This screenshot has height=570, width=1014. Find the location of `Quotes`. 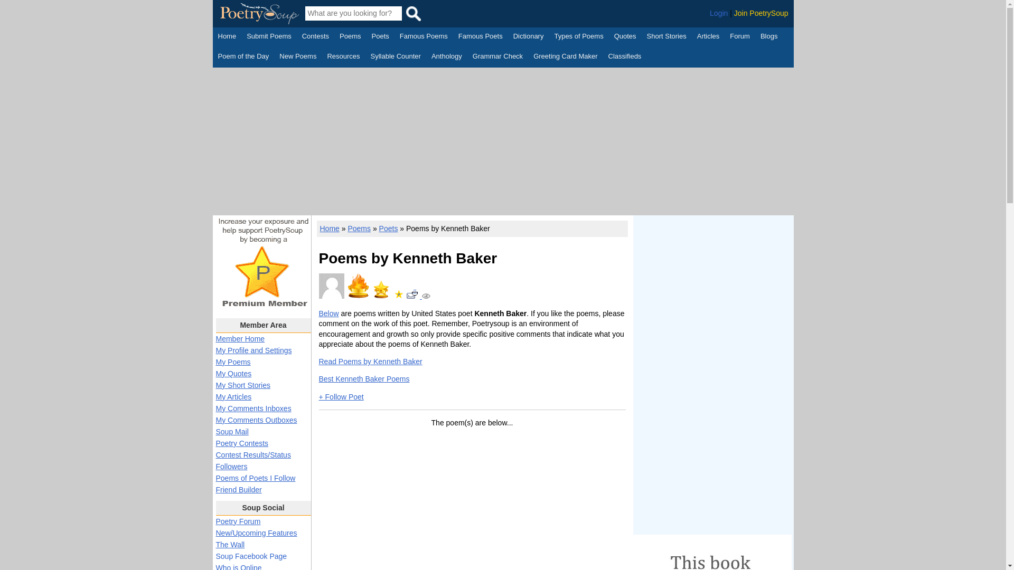

Quotes is located at coordinates (625, 37).